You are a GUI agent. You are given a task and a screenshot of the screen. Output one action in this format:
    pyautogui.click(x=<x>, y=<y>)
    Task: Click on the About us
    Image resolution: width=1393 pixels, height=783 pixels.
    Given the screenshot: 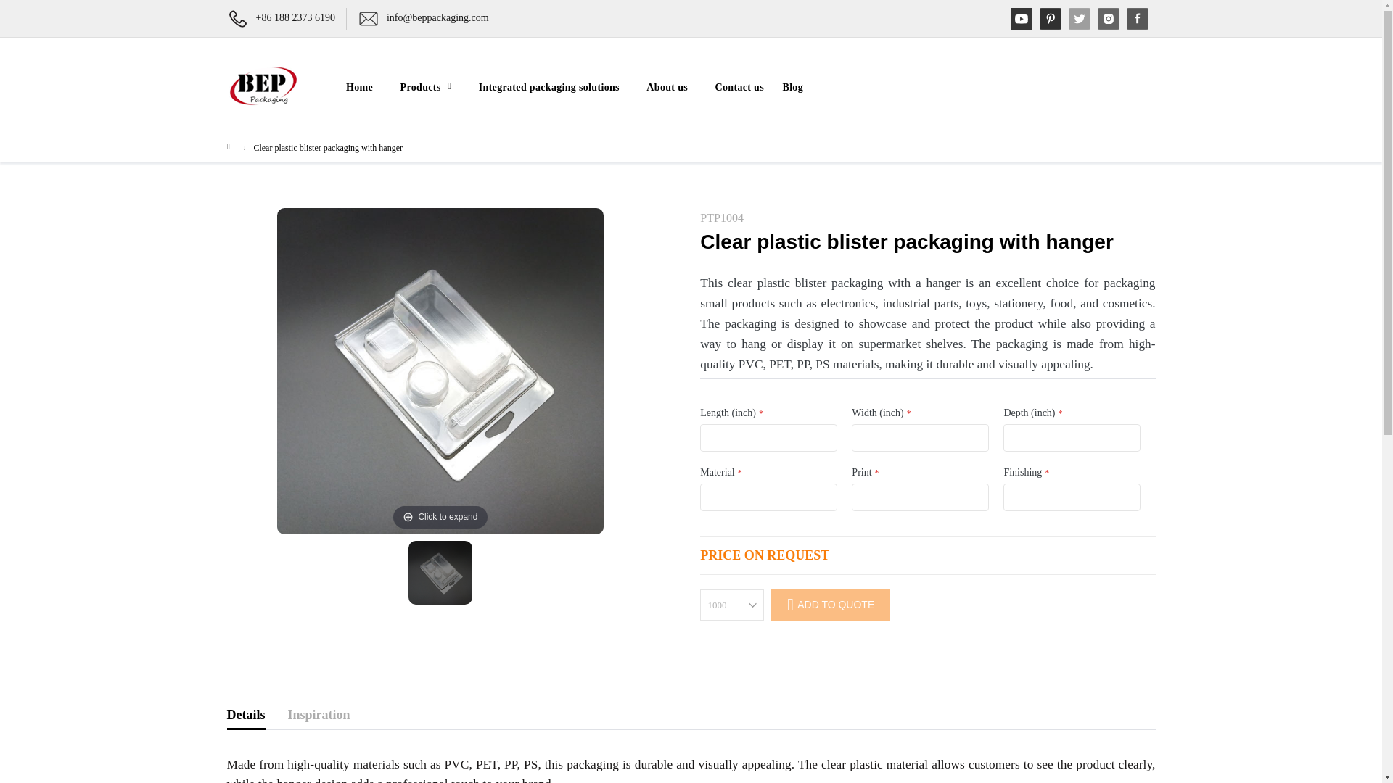 What is the action you would take?
    pyautogui.click(x=667, y=87)
    